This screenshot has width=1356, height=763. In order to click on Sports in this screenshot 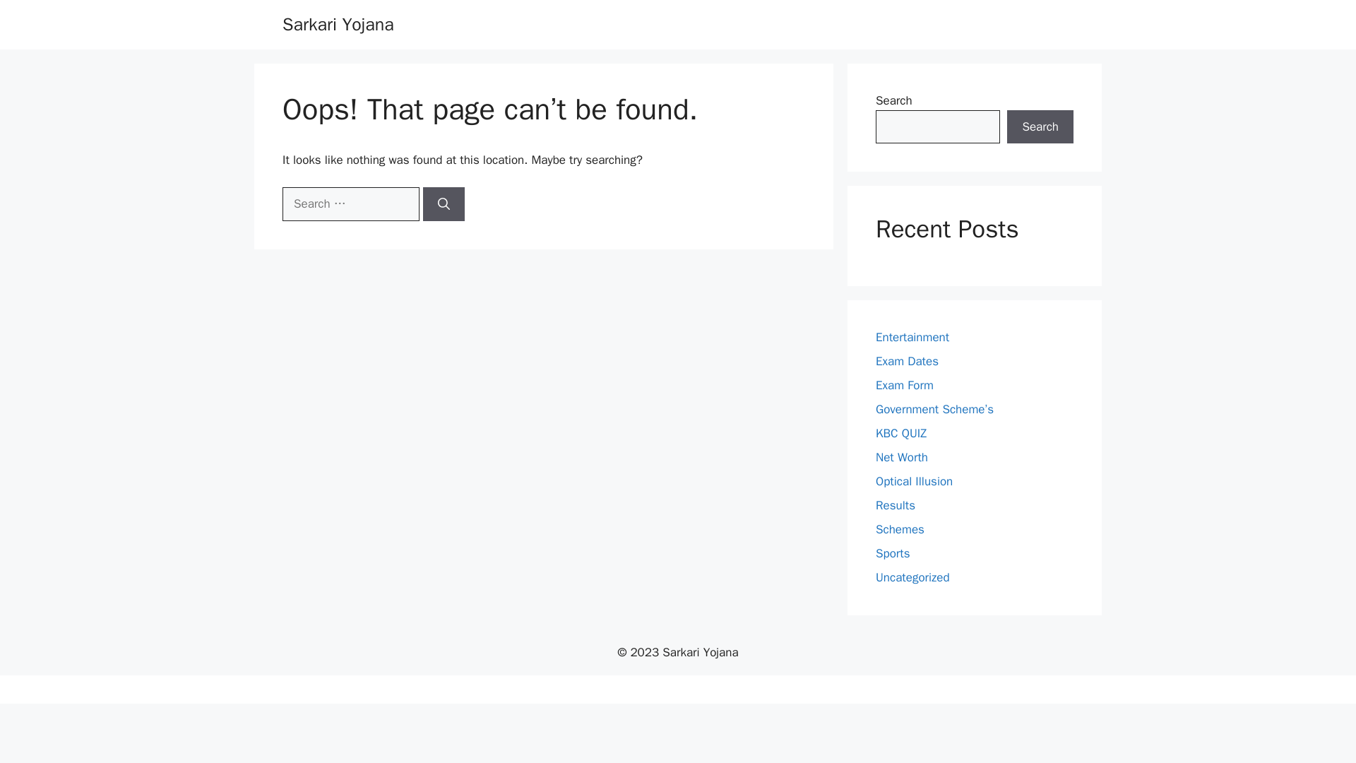, I will do `click(893, 553)`.